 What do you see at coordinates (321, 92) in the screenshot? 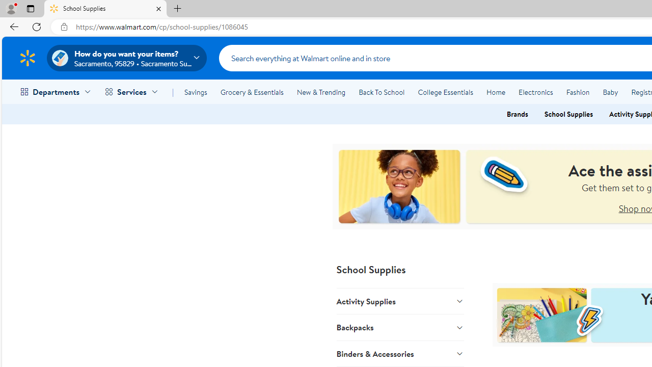
I see `New & Trending` at bounding box center [321, 92].